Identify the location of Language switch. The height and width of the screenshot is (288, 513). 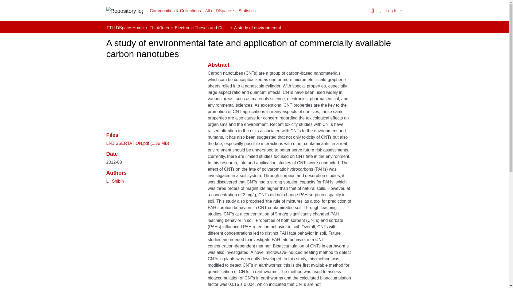
(380, 11).